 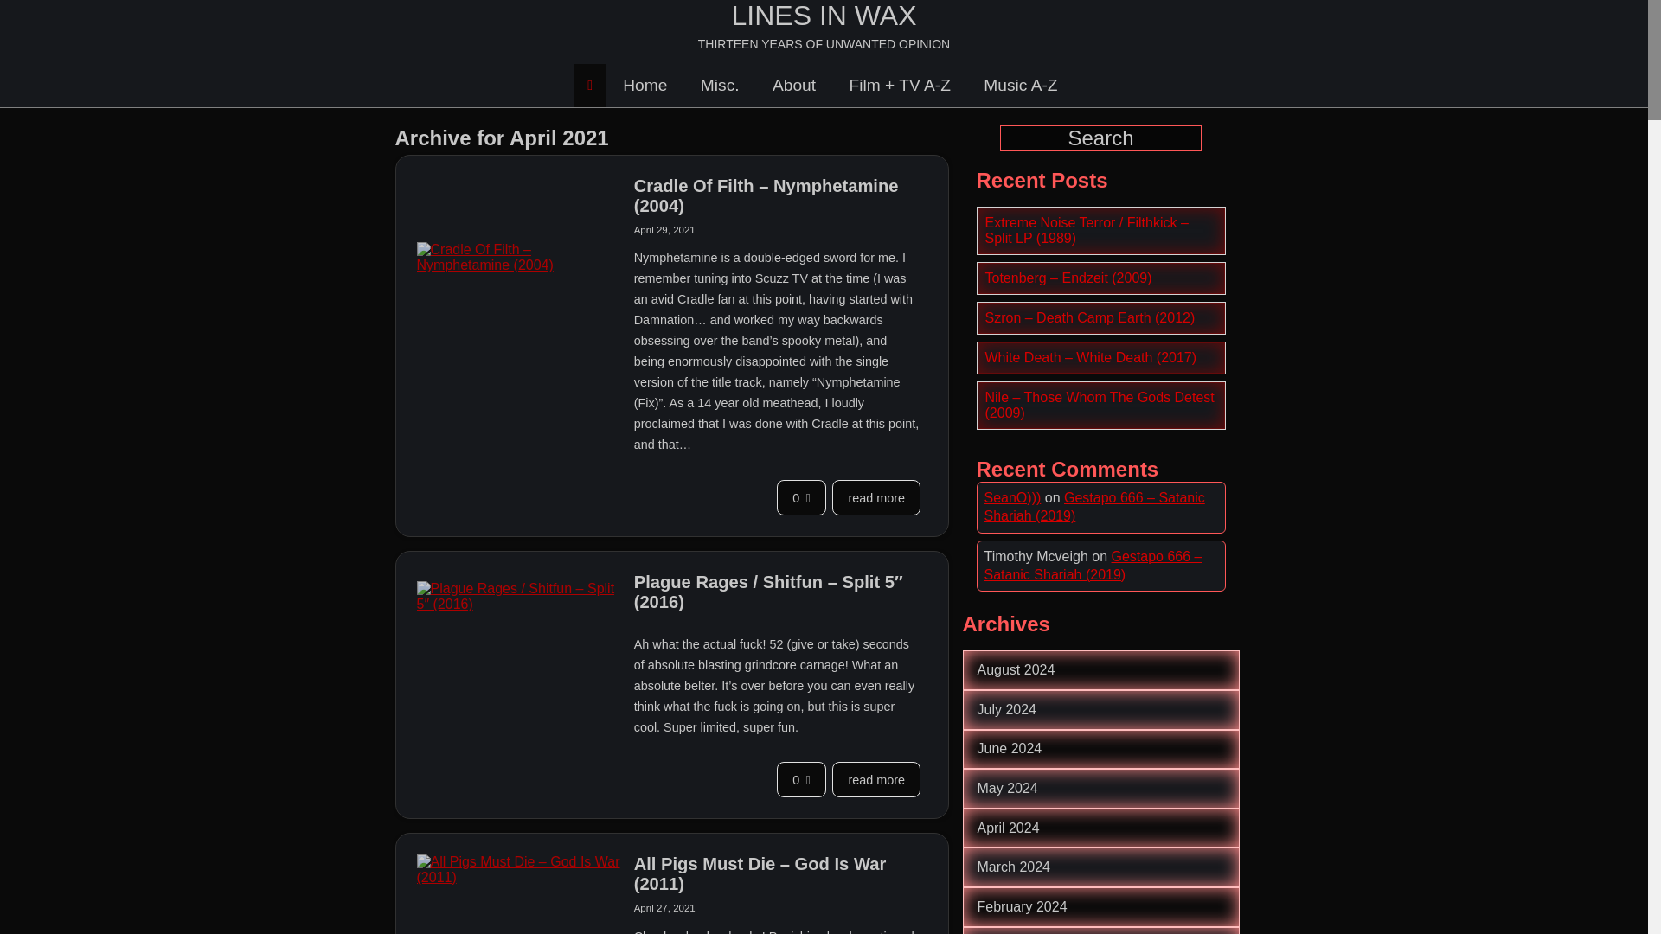 I want to click on read more, so click(x=875, y=780).